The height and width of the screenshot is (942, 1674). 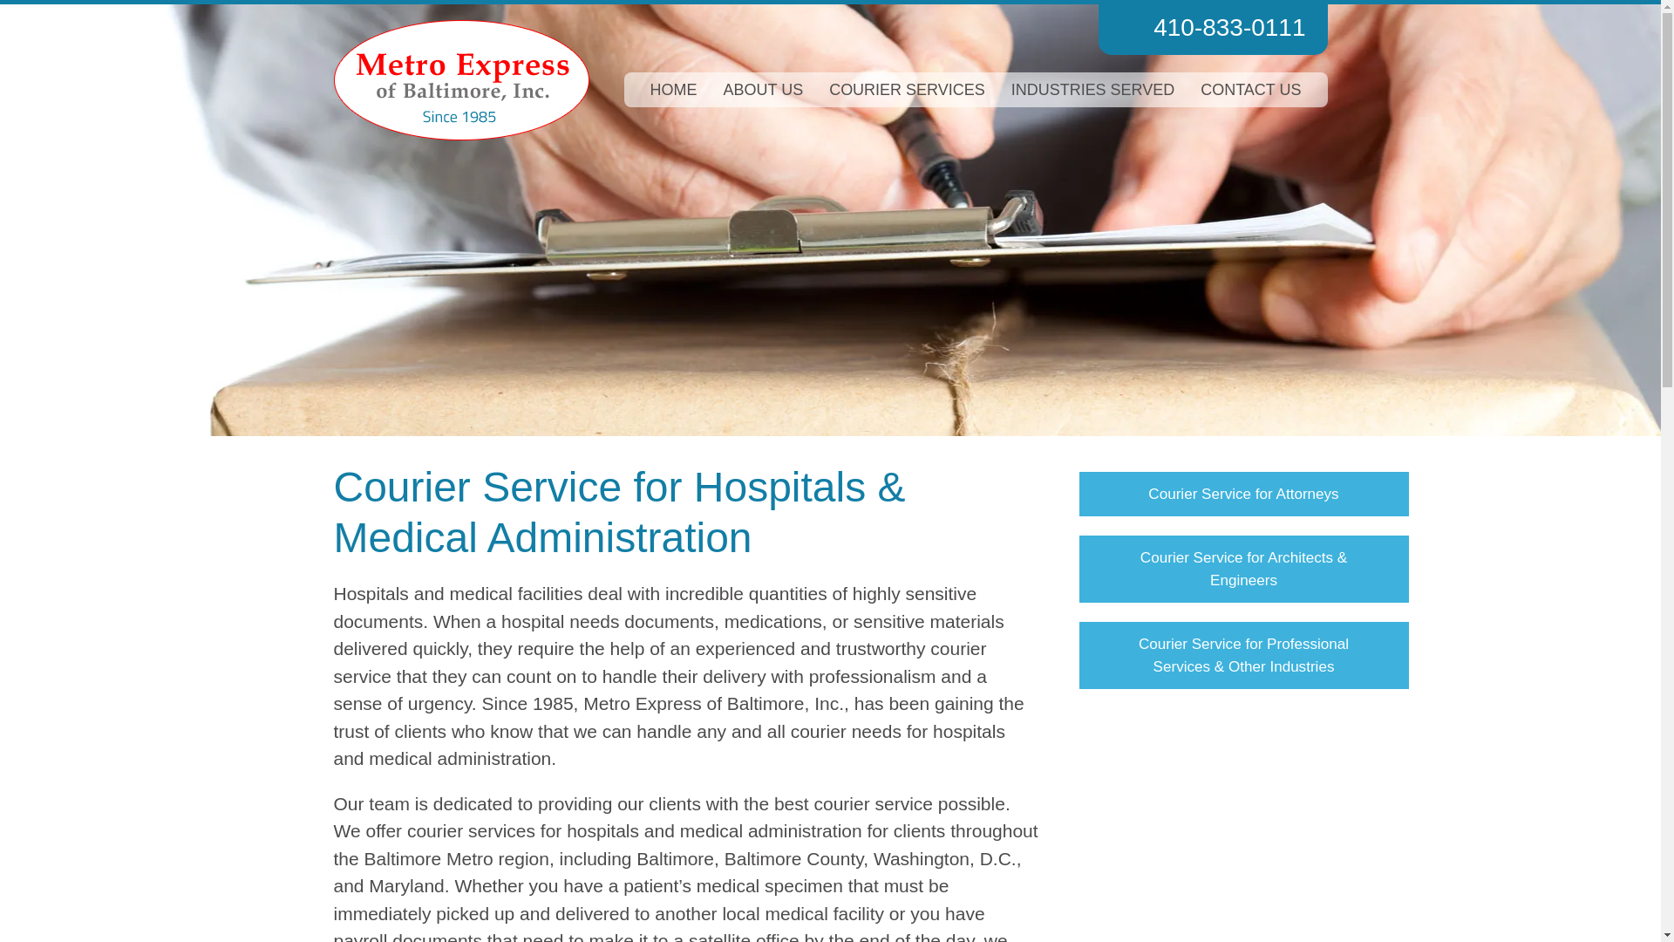 What do you see at coordinates (673, 90) in the screenshot?
I see `HOME` at bounding box center [673, 90].